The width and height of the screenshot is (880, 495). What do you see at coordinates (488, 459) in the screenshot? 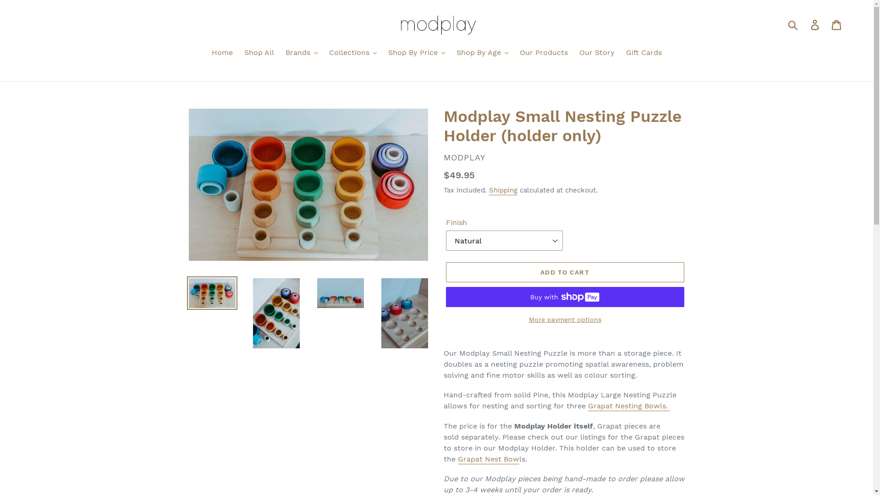
I see `Grapat Nest Bow` at bounding box center [488, 459].